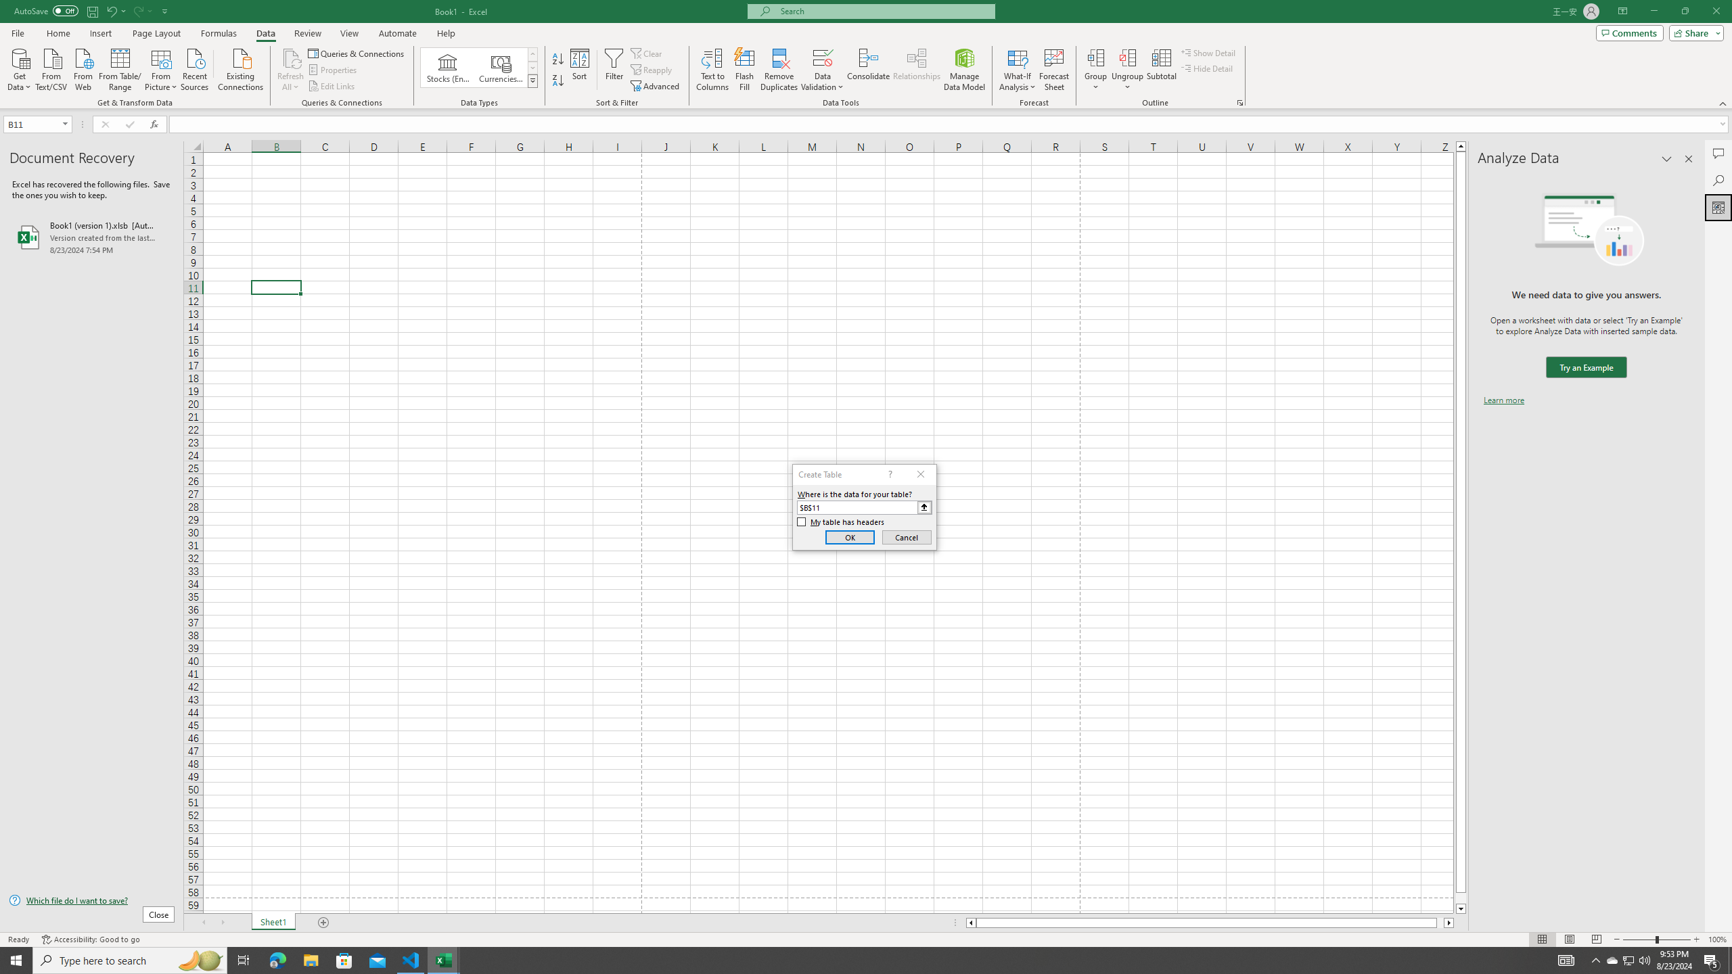 The image size is (1732, 974). I want to click on Sort A to Z, so click(559, 60).